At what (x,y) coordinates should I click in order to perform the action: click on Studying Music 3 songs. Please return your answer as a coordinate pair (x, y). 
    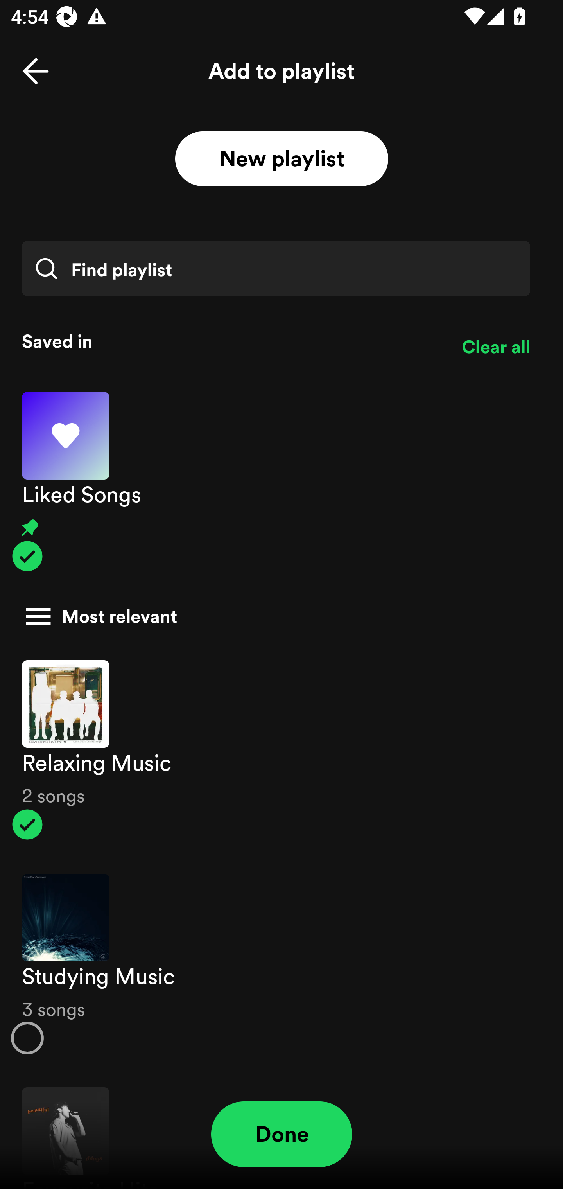
    Looking at the image, I should click on (281, 964).